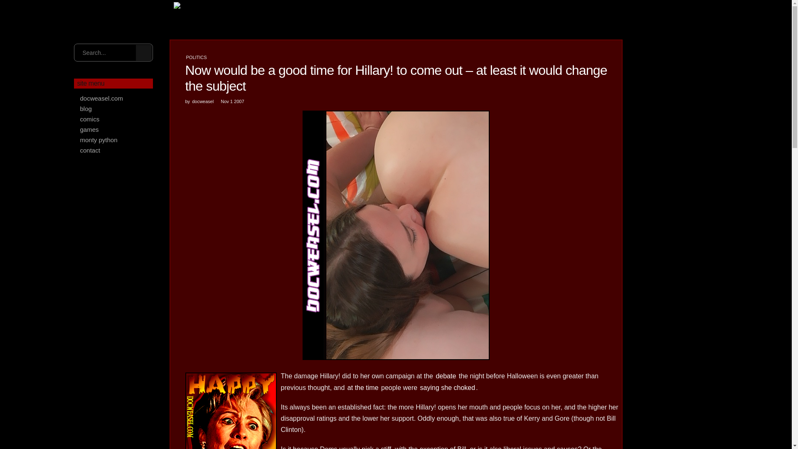 The height and width of the screenshot is (449, 798). What do you see at coordinates (363, 387) in the screenshot?
I see `at the time` at bounding box center [363, 387].